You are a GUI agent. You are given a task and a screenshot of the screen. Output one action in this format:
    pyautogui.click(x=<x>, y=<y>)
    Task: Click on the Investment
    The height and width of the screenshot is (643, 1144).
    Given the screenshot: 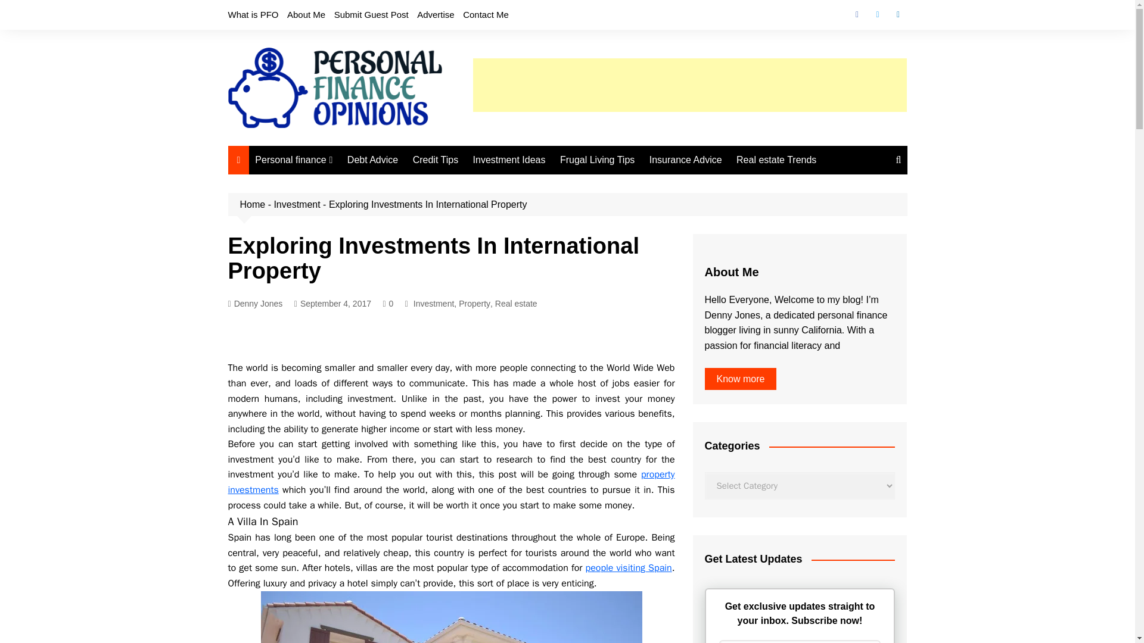 What is the action you would take?
    pyautogui.click(x=434, y=303)
    